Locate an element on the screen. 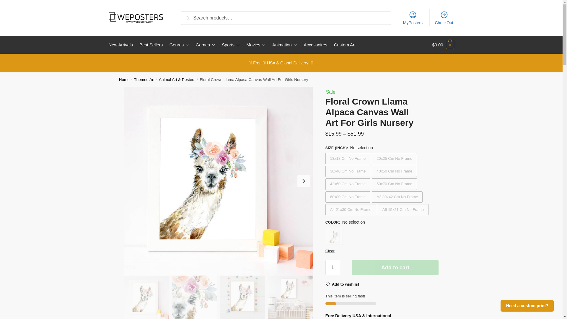 The image size is (567, 319). Best Sellers is located at coordinates (151, 45).